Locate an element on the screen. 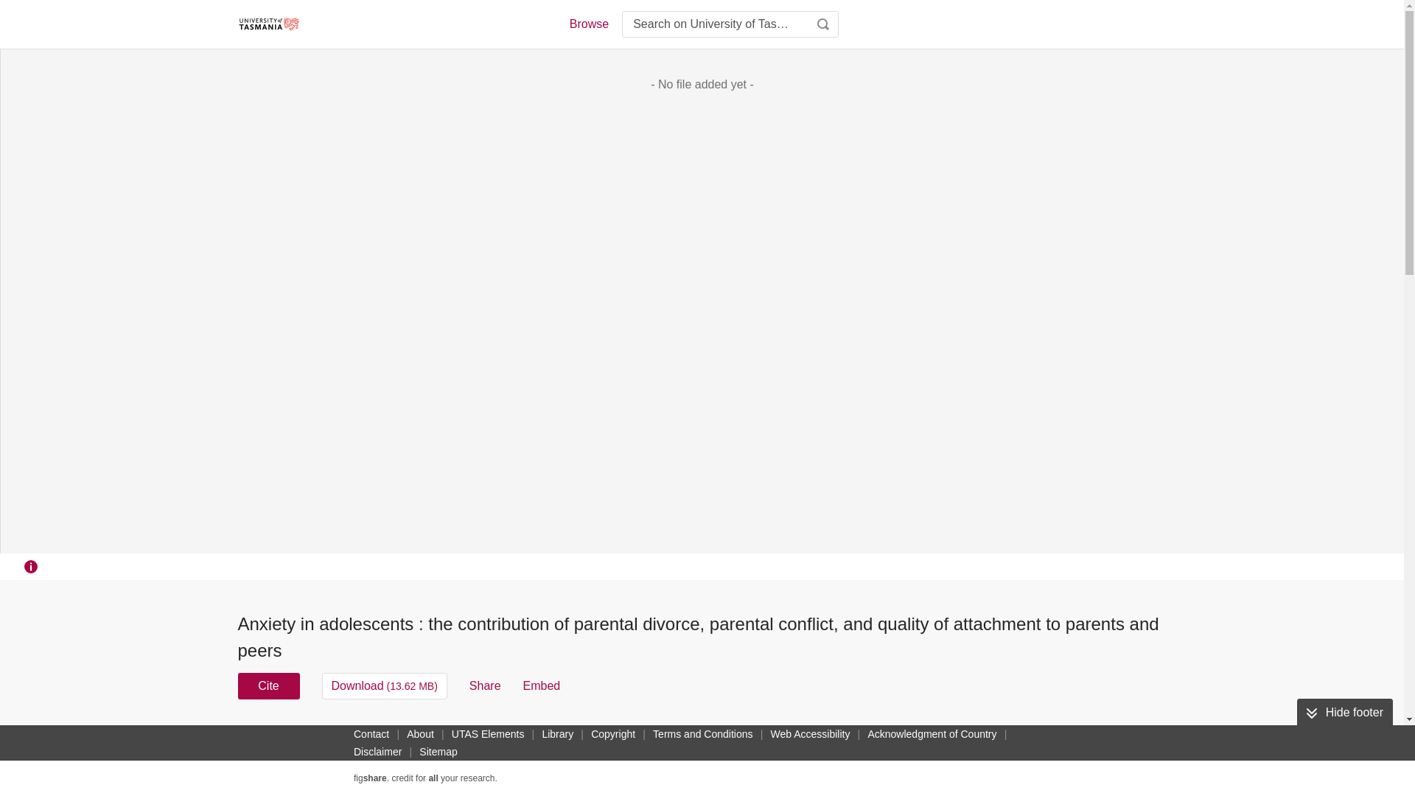  Embed is located at coordinates (542, 685).